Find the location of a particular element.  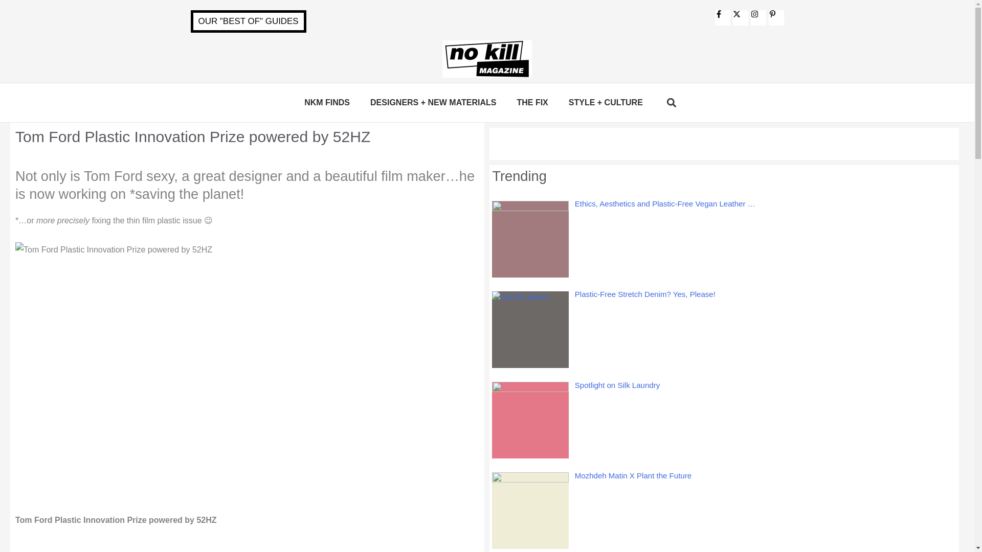

OUR "BEST OF" GUIDES is located at coordinates (248, 21).